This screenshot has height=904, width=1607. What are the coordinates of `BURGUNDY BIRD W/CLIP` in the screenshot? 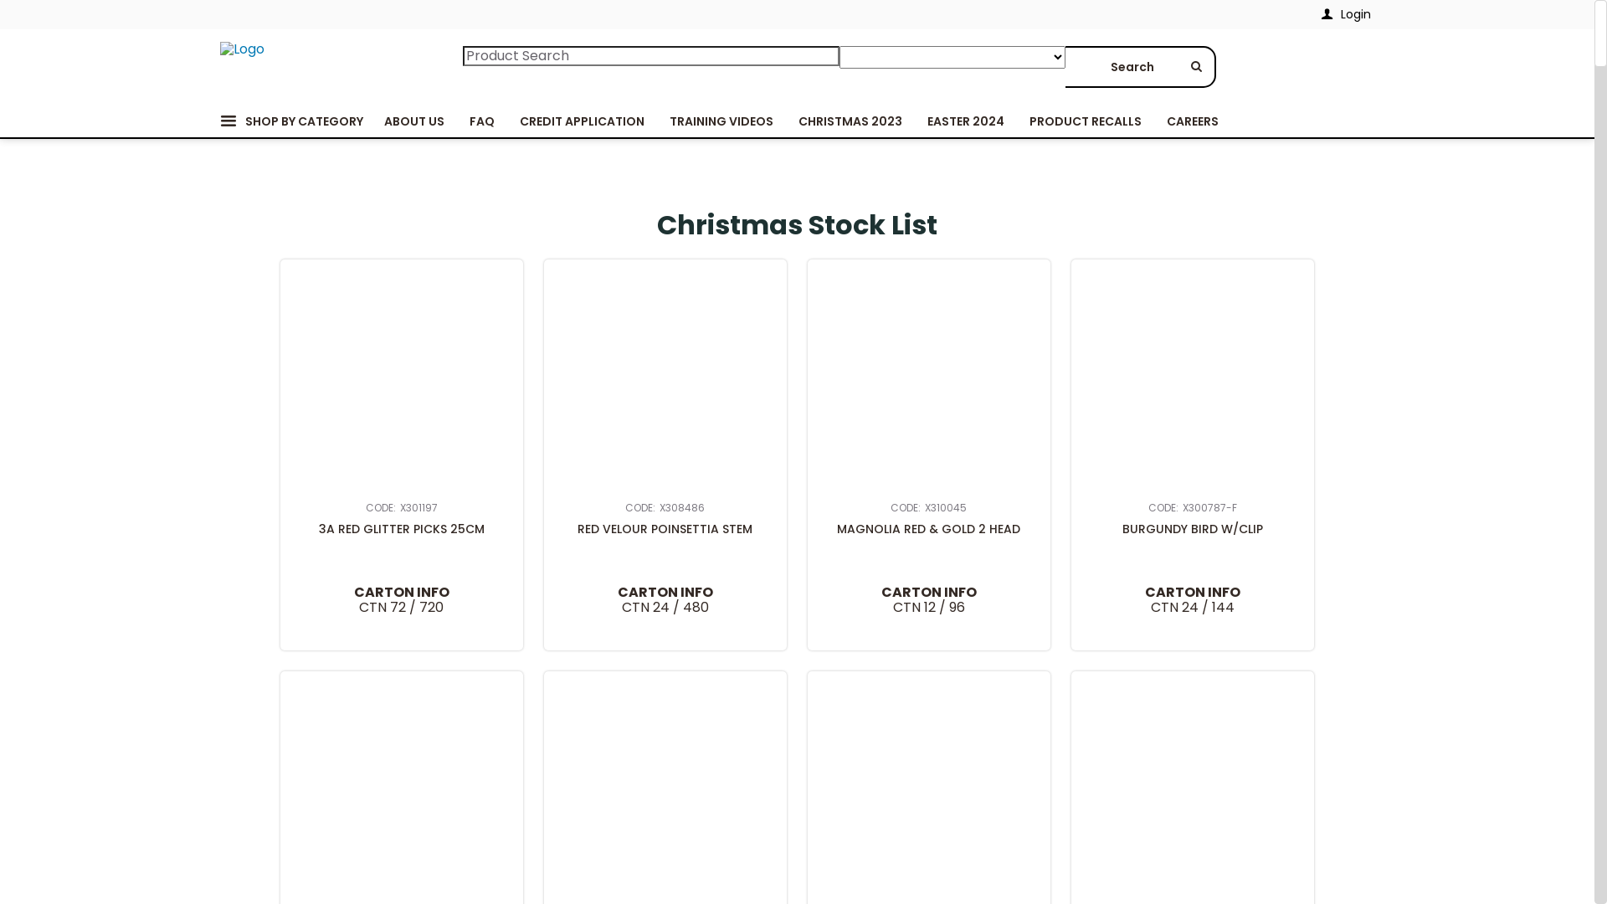 It's located at (1193, 381).